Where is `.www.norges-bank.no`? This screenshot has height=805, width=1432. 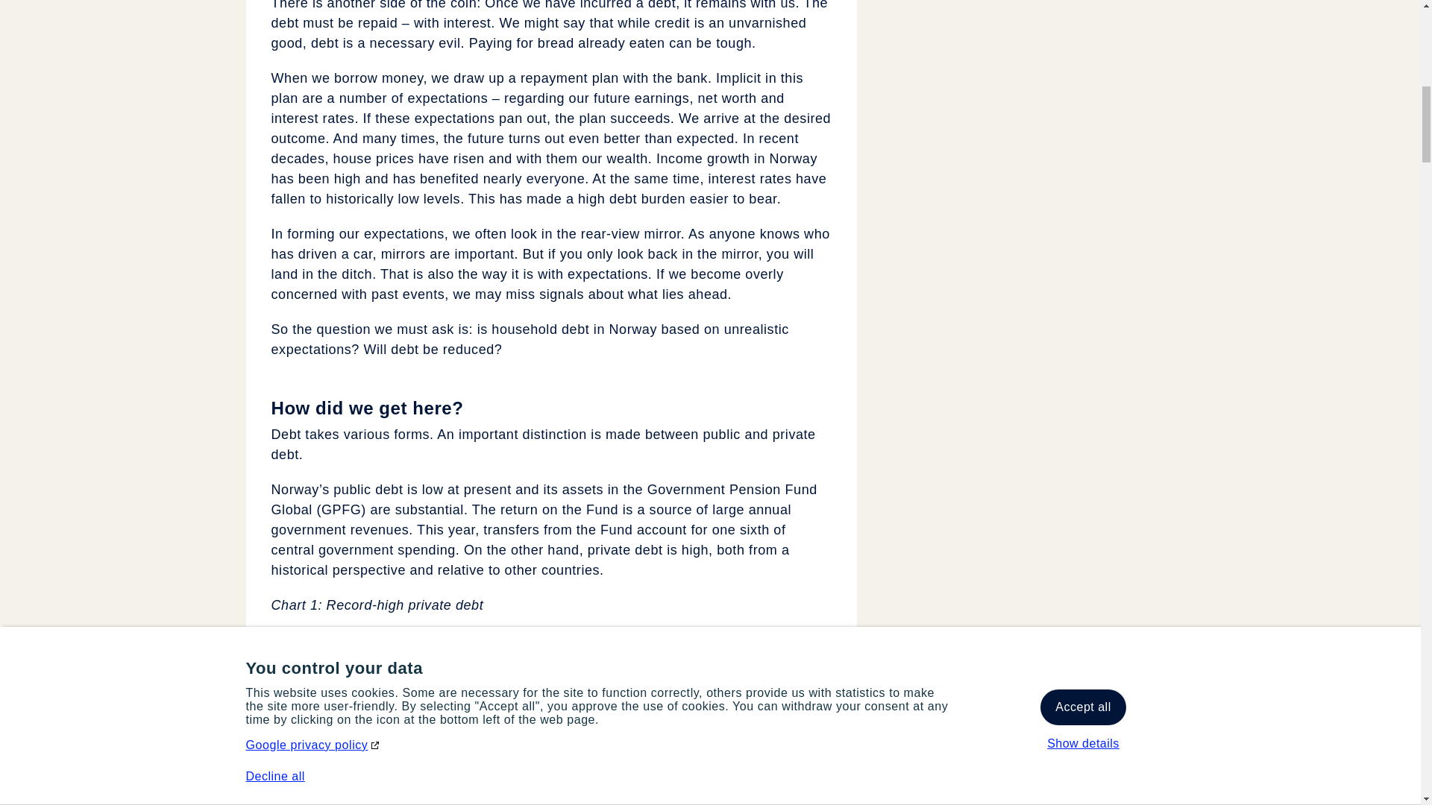
.www.norges-bank.no is located at coordinates (1310, 226).